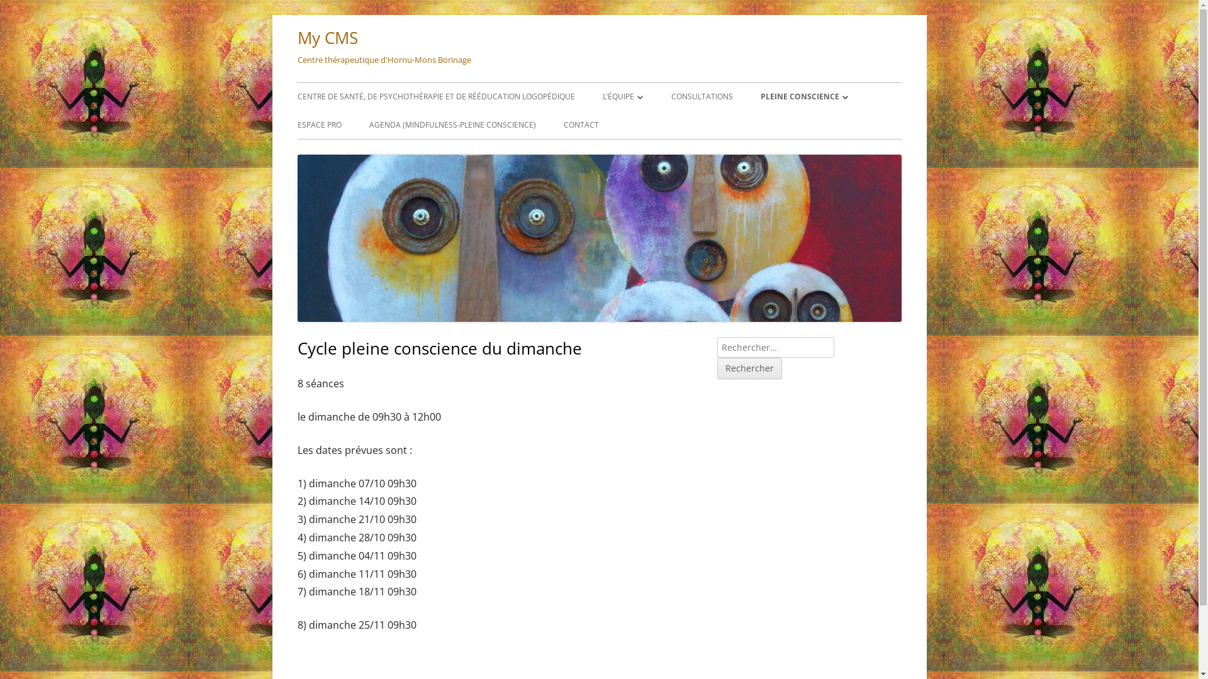  Describe the element at coordinates (581, 125) in the screenshot. I see `CONTACT` at that location.